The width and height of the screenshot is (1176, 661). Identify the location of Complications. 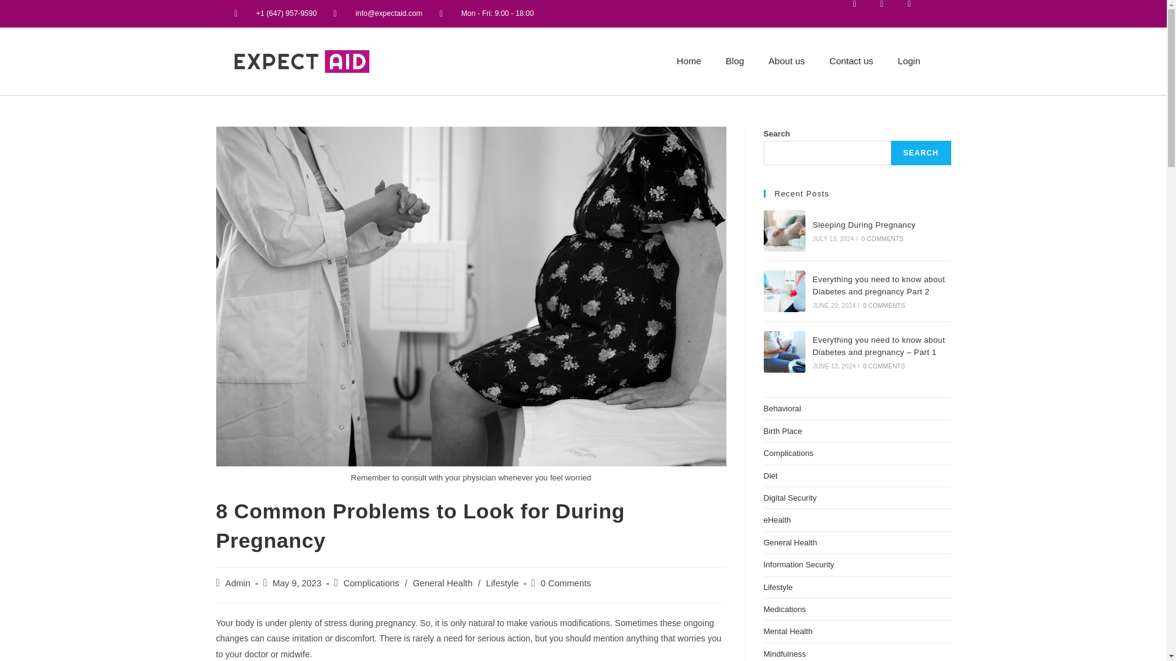
(371, 583).